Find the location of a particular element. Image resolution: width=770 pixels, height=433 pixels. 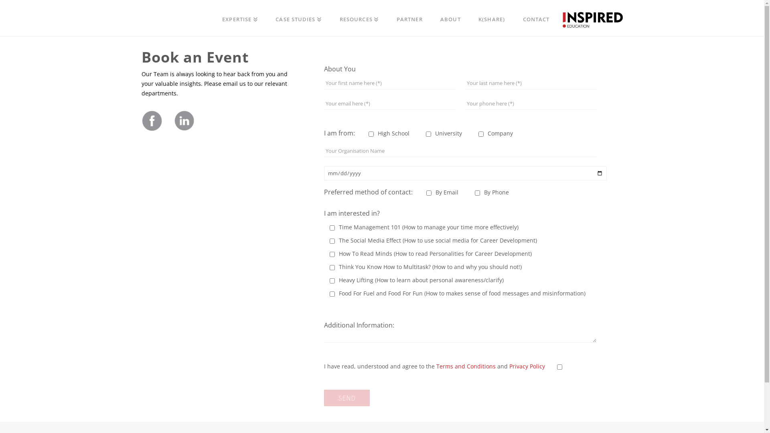

Terms and Conditions is located at coordinates (466, 366).